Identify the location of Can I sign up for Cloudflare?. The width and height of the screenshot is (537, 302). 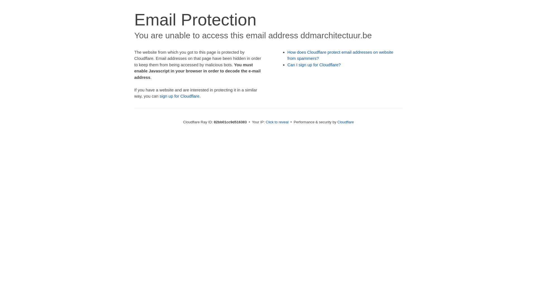
(314, 65).